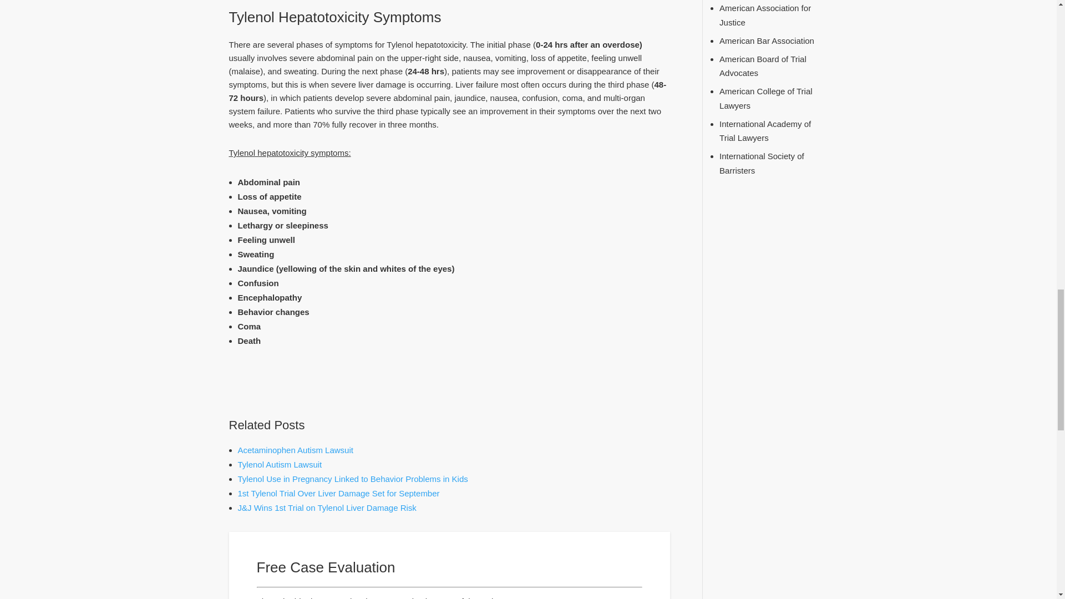  I want to click on Tylenol Autism Lawsuit, so click(280, 464).